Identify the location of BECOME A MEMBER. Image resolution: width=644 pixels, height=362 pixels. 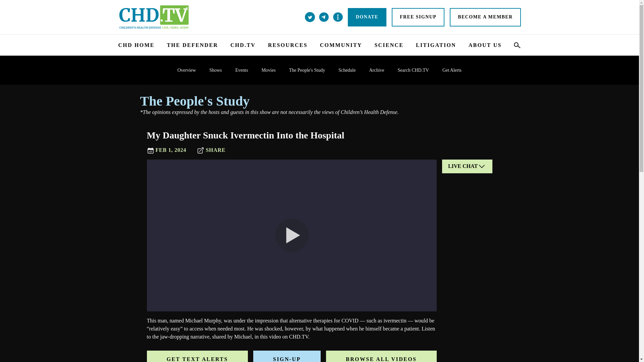
(485, 17).